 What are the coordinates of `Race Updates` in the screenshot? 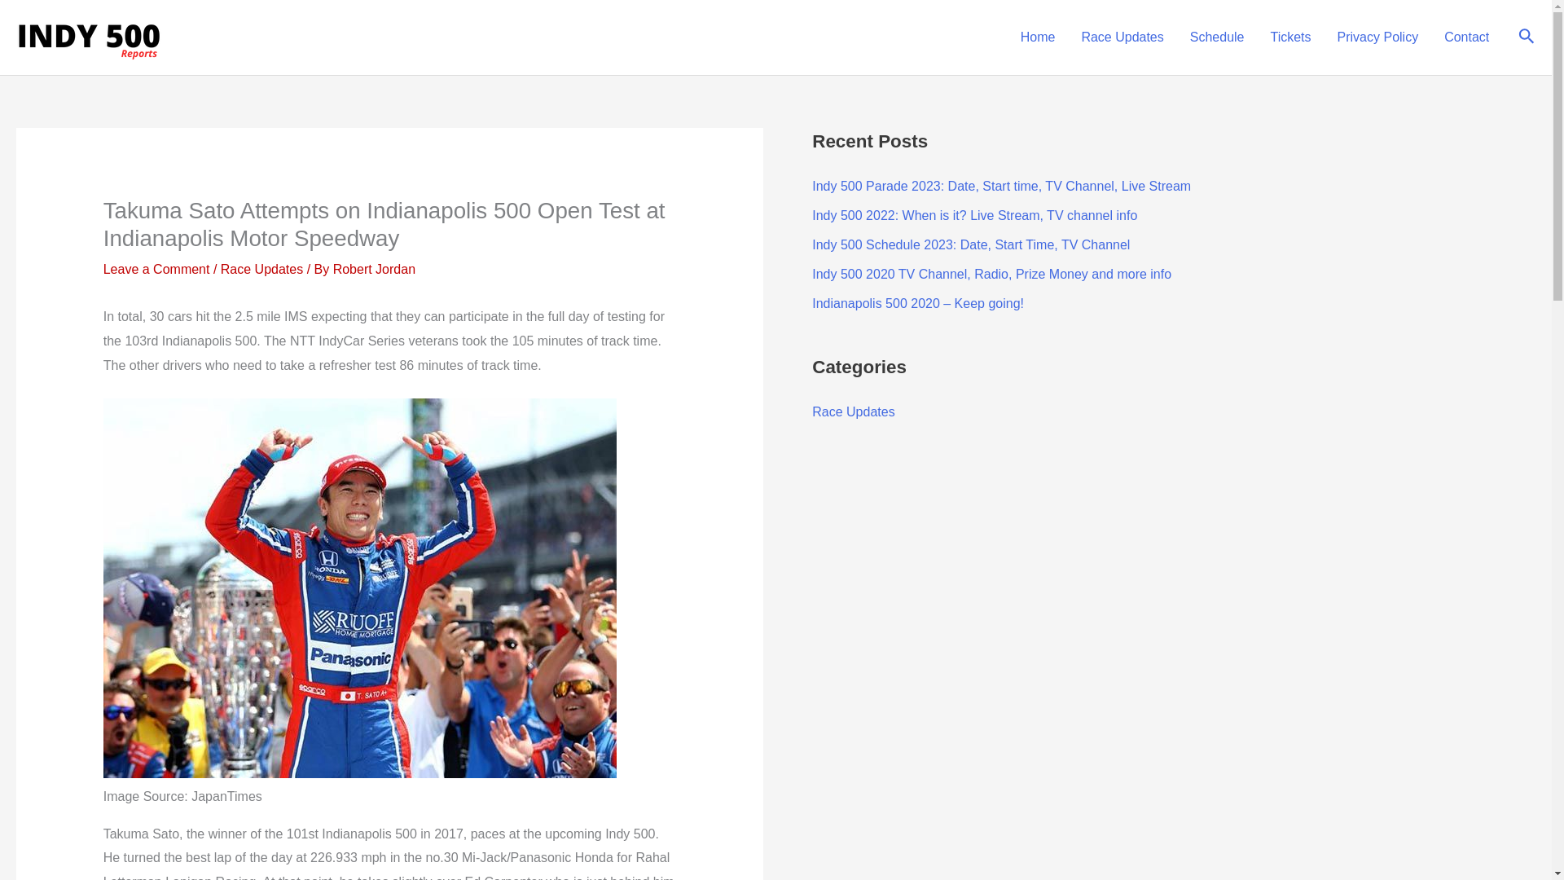 It's located at (853, 411).